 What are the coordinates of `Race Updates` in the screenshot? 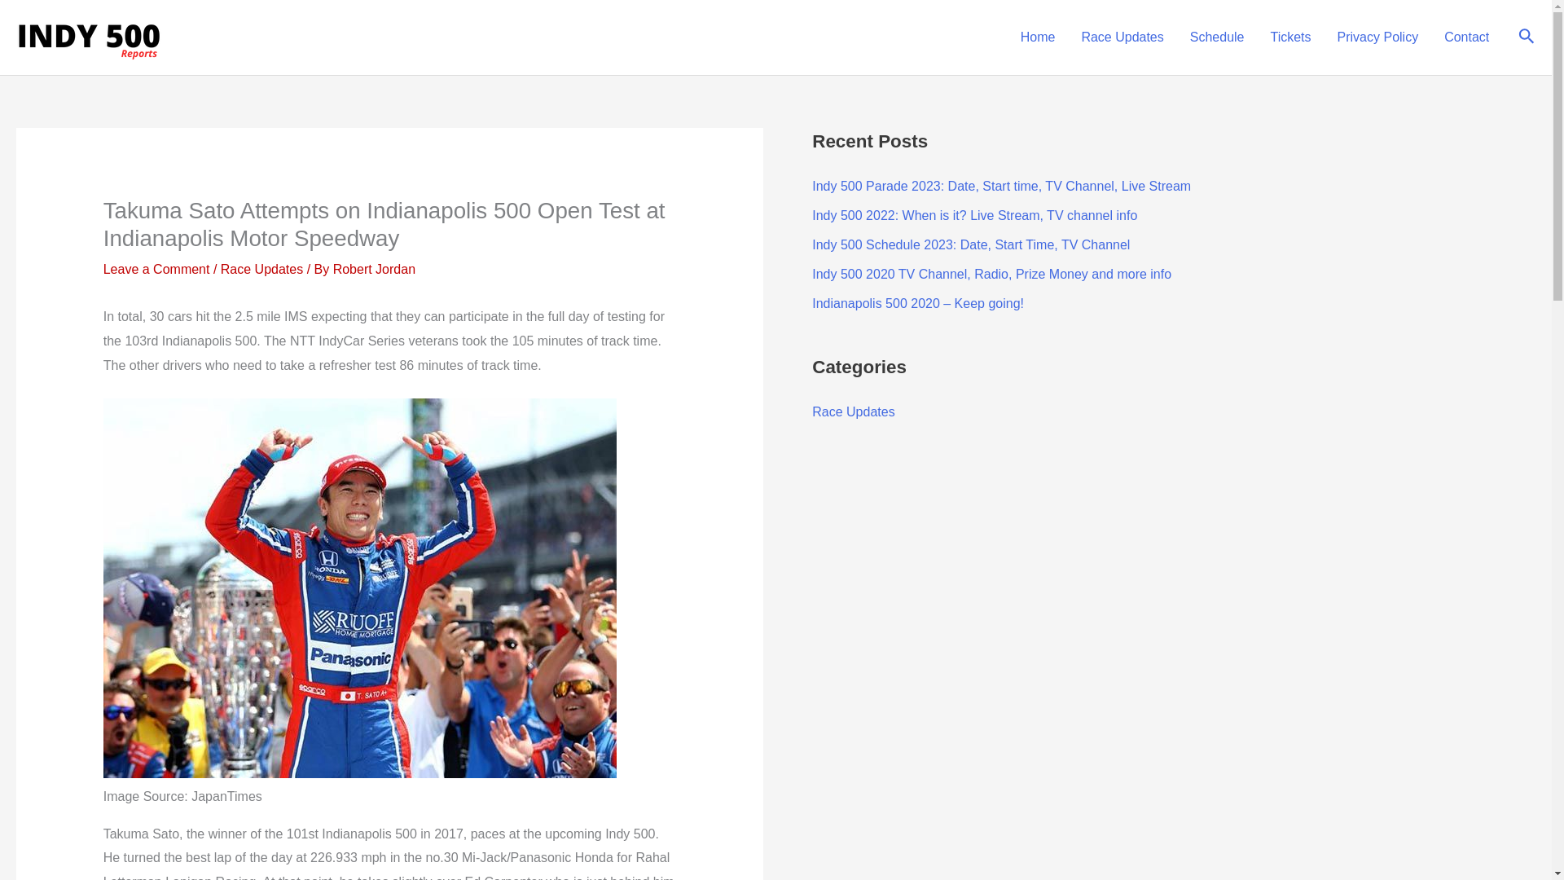 It's located at (853, 411).